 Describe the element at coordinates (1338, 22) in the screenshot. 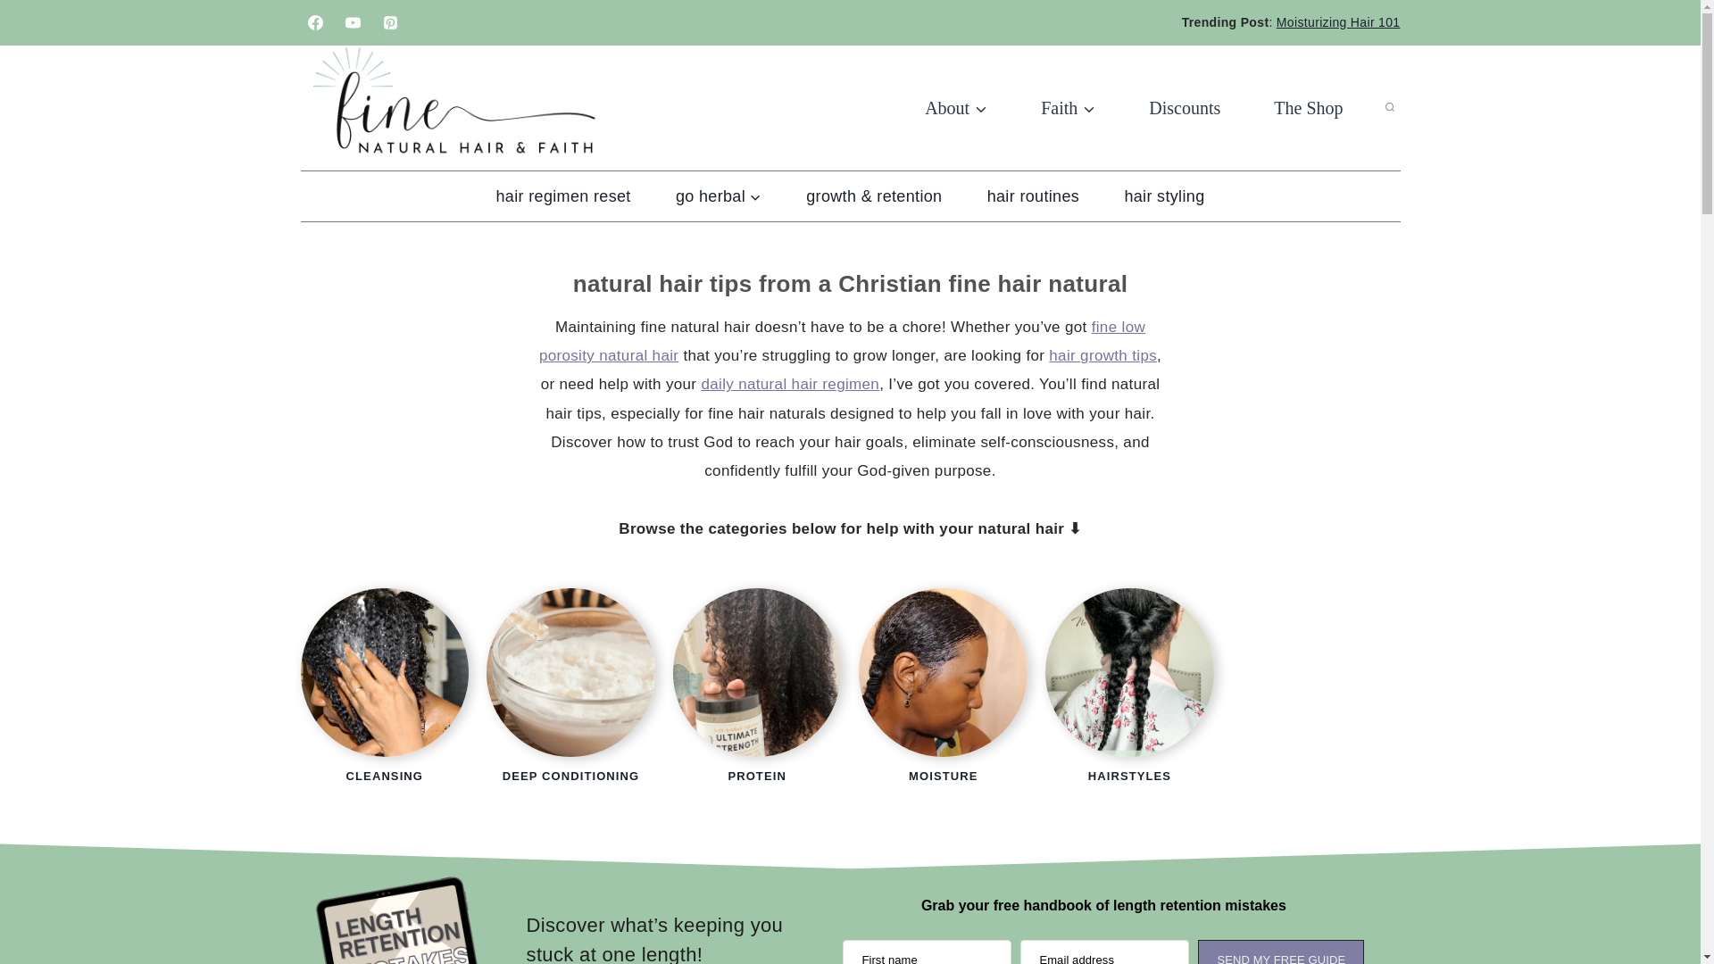

I see `Moisturizing Hair 101` at that location.